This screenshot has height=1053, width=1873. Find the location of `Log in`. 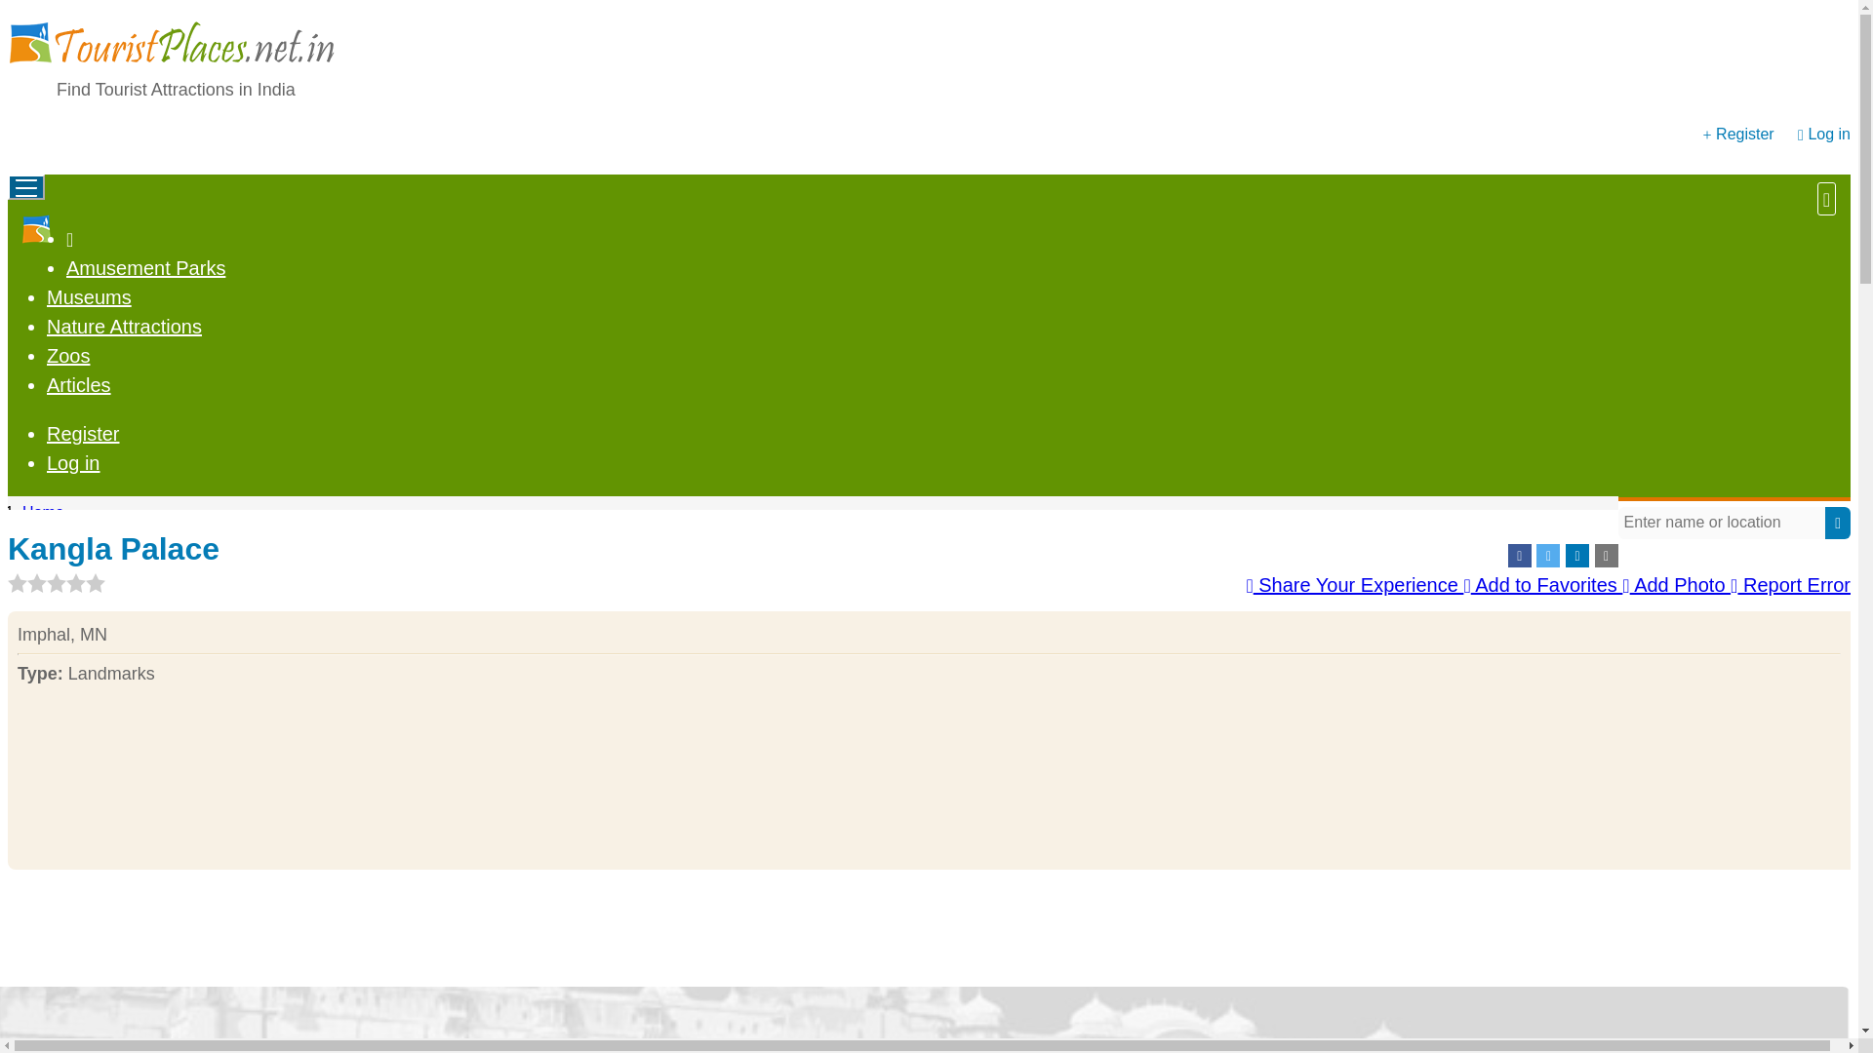

Log in is located at coordinates (74, 463).